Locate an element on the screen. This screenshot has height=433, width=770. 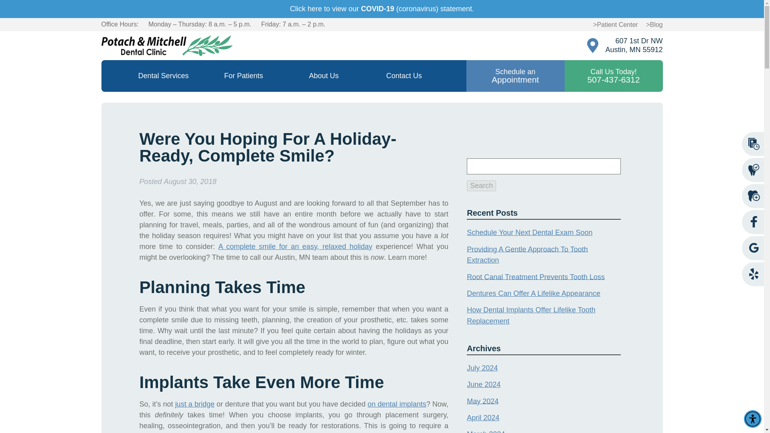
Accessibility Menu is located at coordinates (752, 419).